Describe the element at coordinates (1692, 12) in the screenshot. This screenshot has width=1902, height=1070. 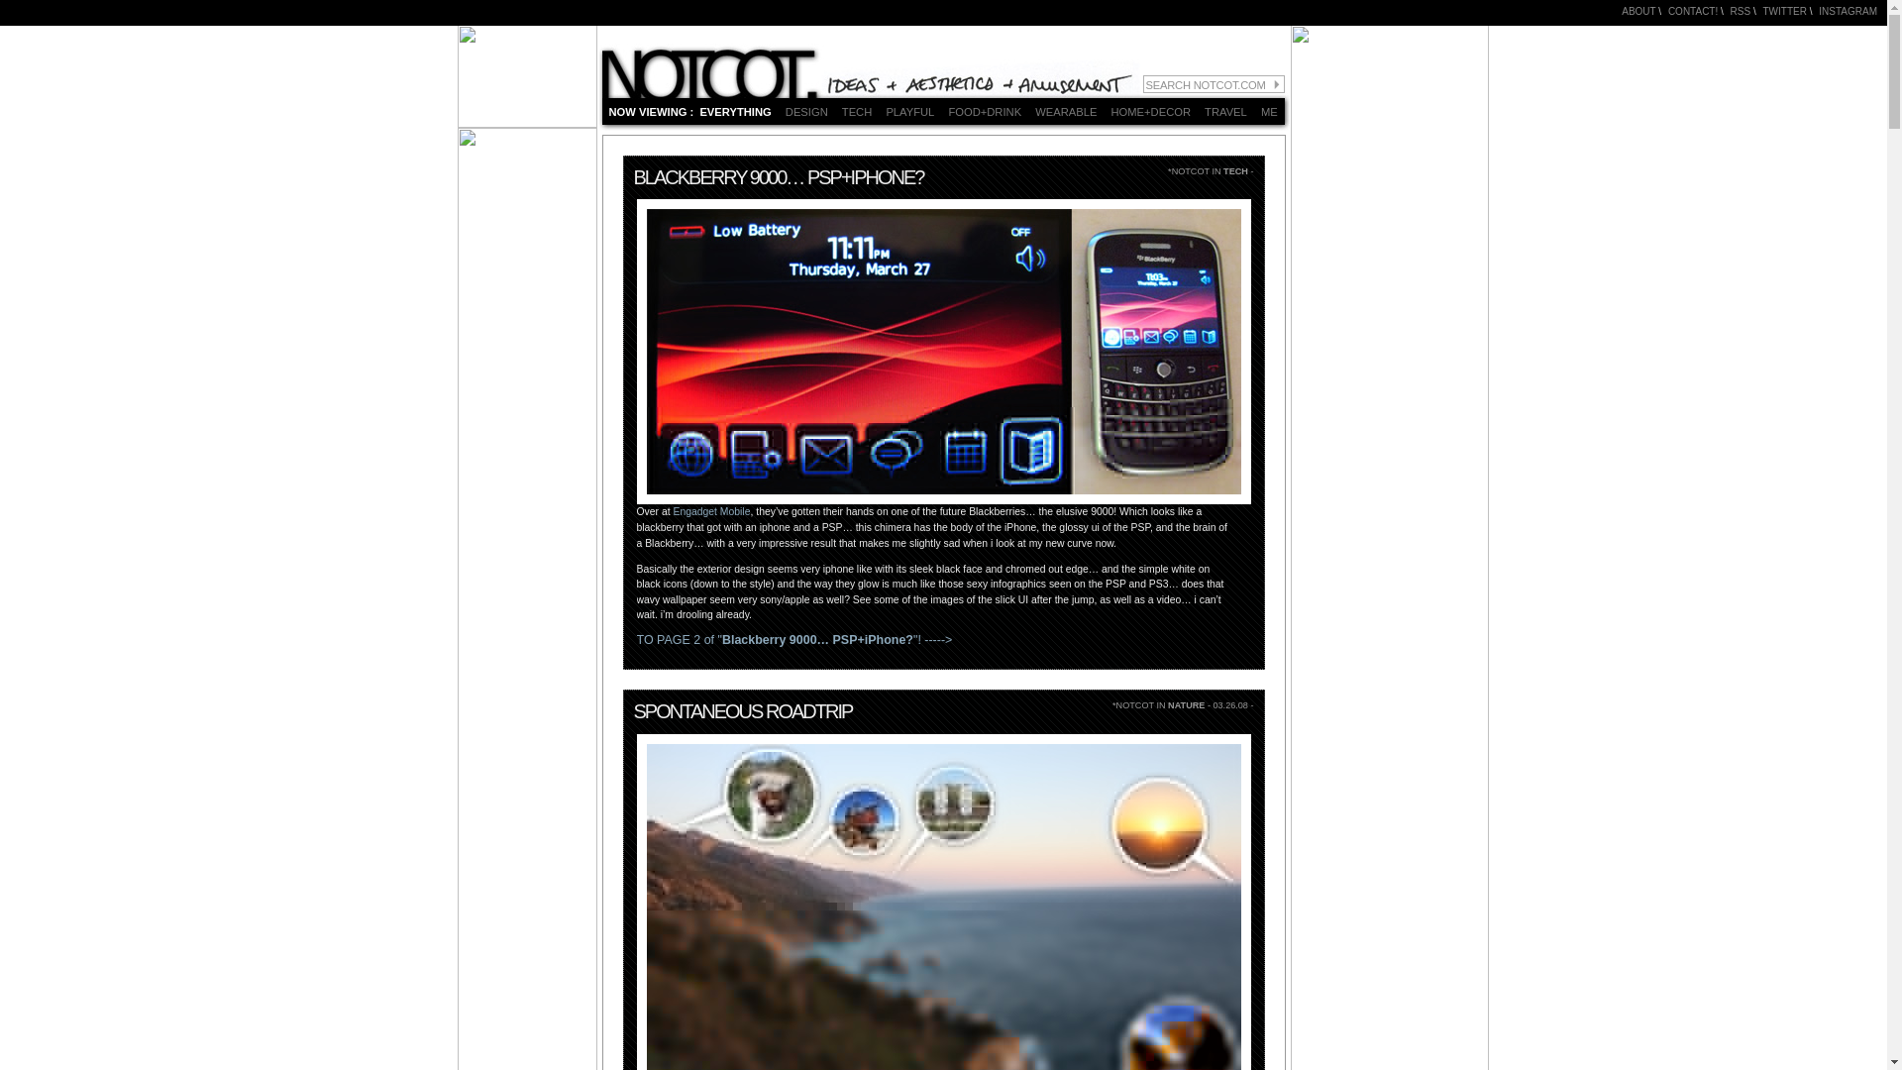
I see `CONTACT!` at that location.